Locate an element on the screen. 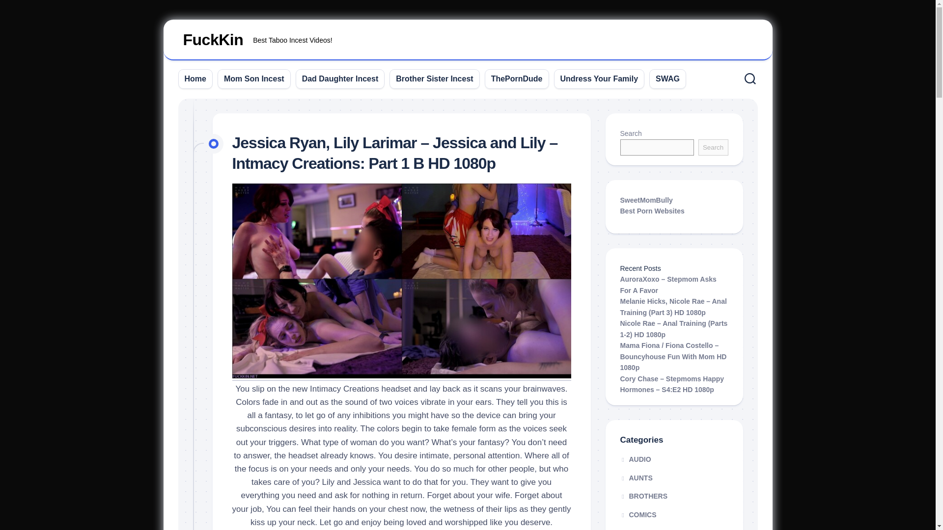 Image resolution: width=943 pixels, height=530 pixels. Skip to content is located at coordinates (468, 40).